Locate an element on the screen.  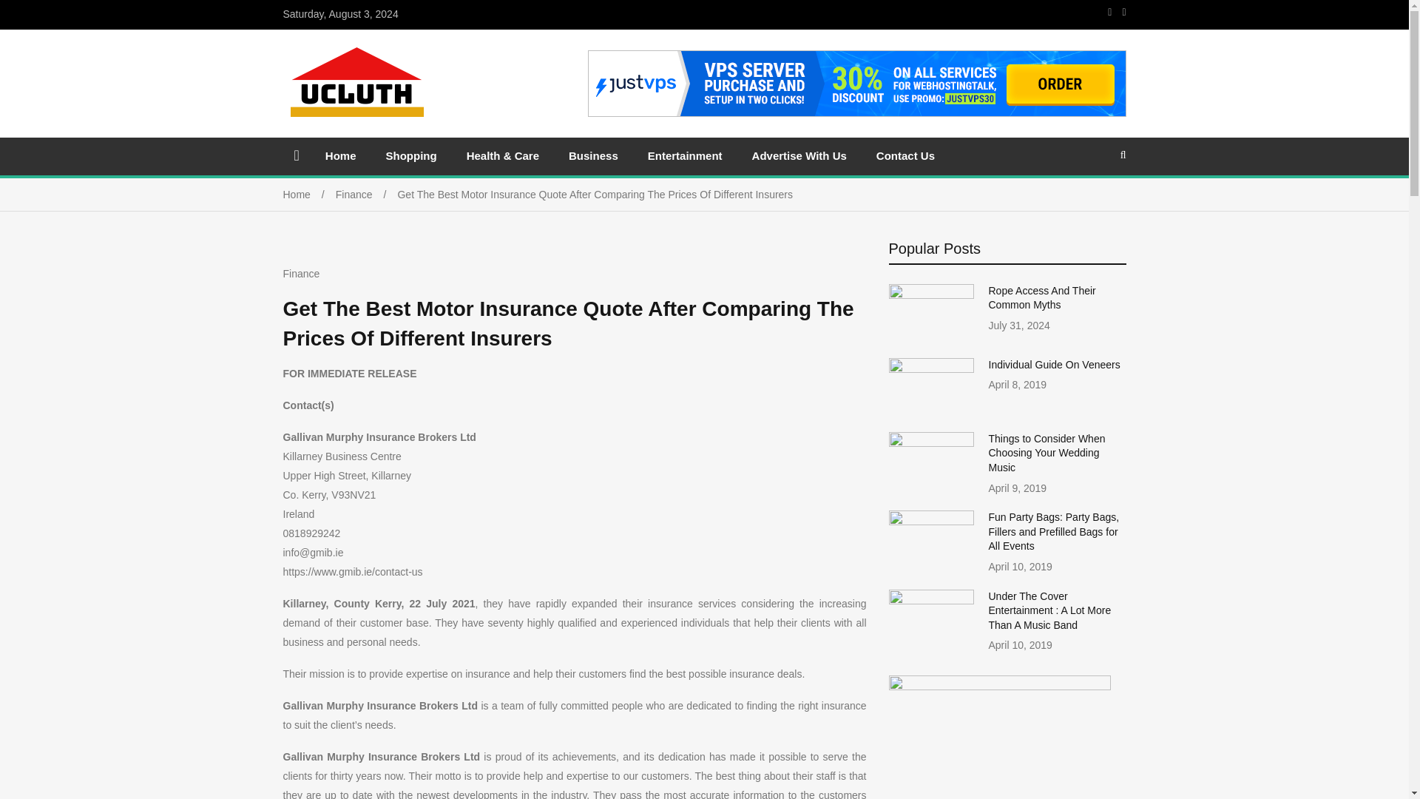
Great Things About Champagne Gift Hamper is located at coordinates (1046, 286).